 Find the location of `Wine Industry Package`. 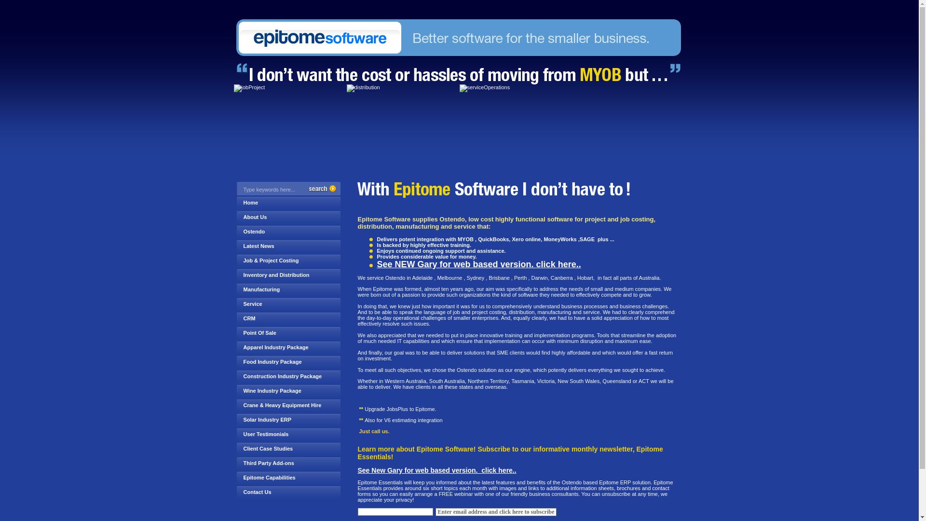

Wine Industry Package is located at coordinates (287, 391).